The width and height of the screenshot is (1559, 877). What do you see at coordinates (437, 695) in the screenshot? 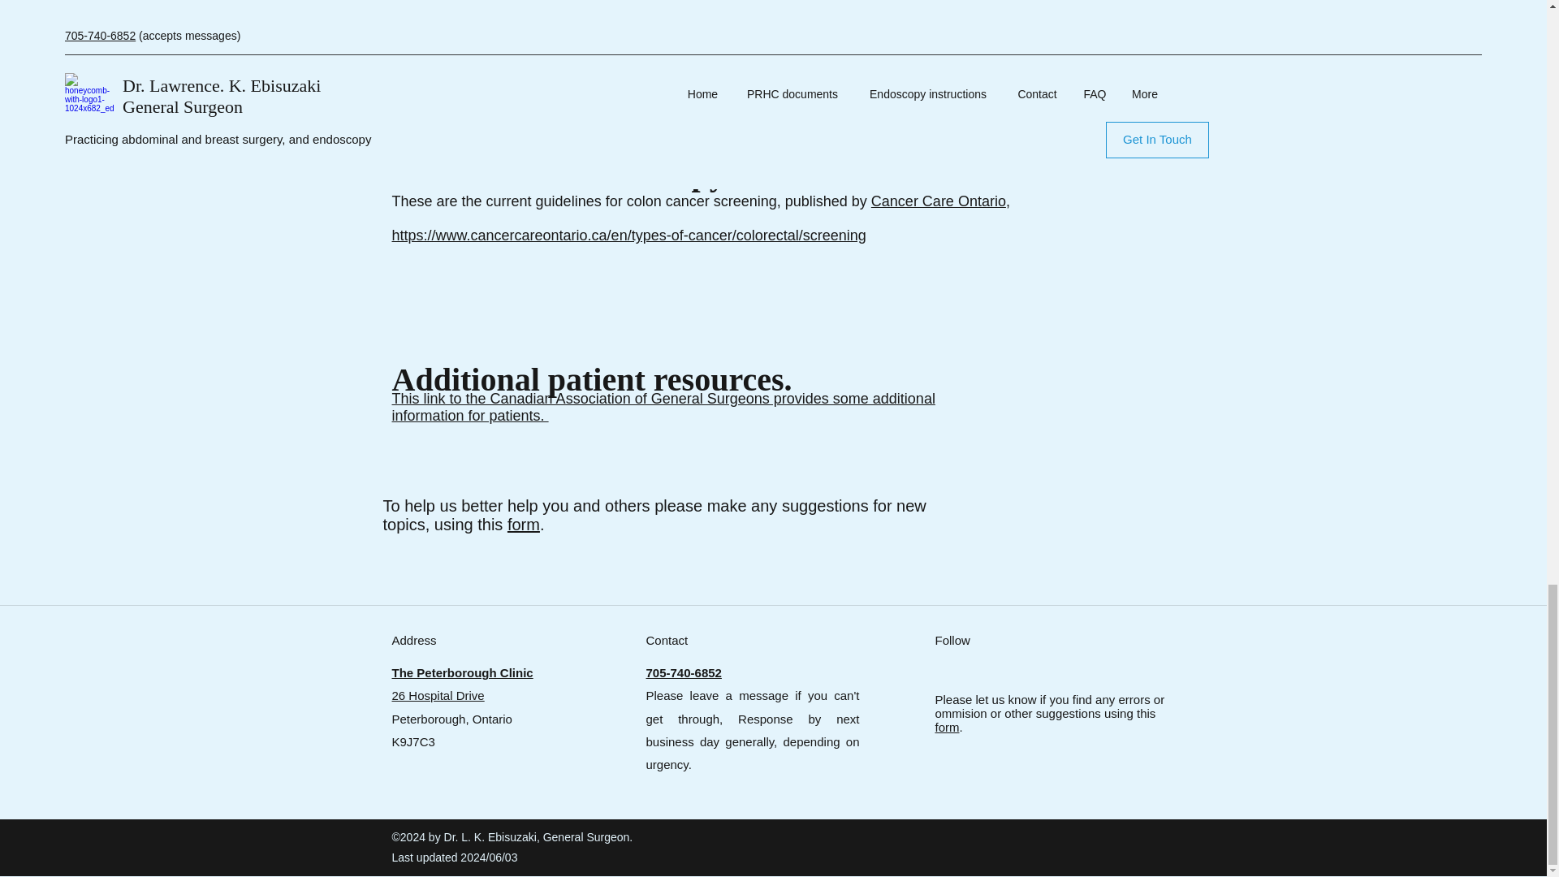
I see `26 Hospital Drive` at bounding box center [437, 695].